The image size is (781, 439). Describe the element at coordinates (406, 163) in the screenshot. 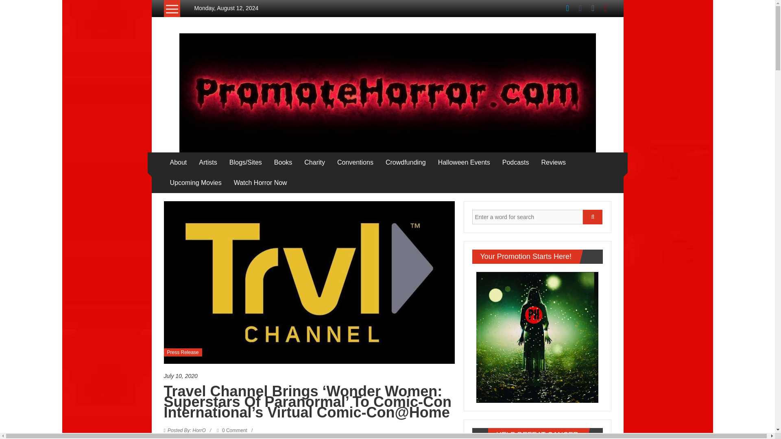

I see `Crowdfunding` at that location.